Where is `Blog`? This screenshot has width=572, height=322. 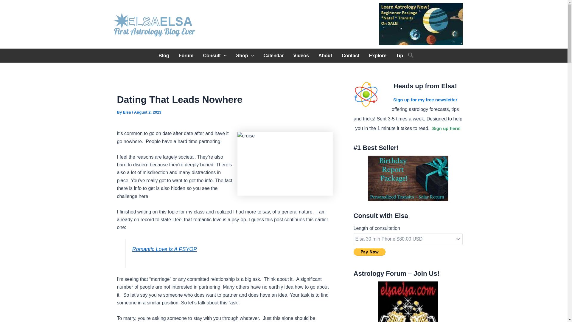 Blog is located at coordinates (164, 55).